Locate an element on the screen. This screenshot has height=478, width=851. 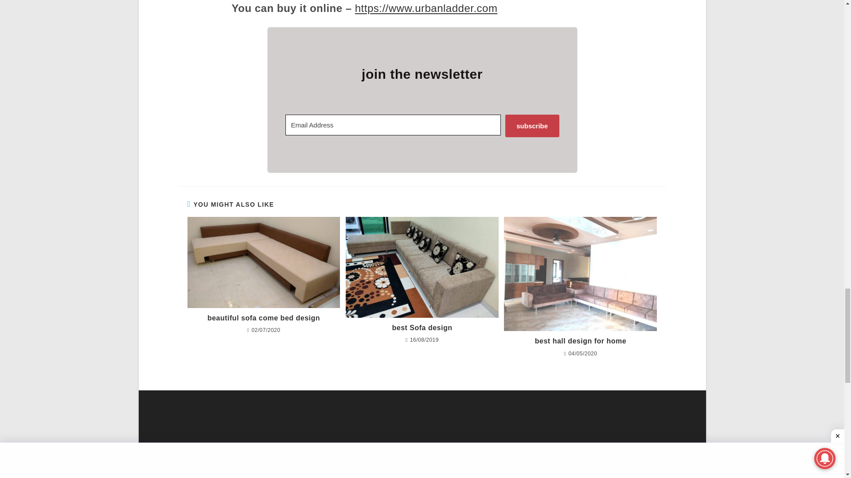
beautiful sofa come bed design is located at coordinates (263, 318).